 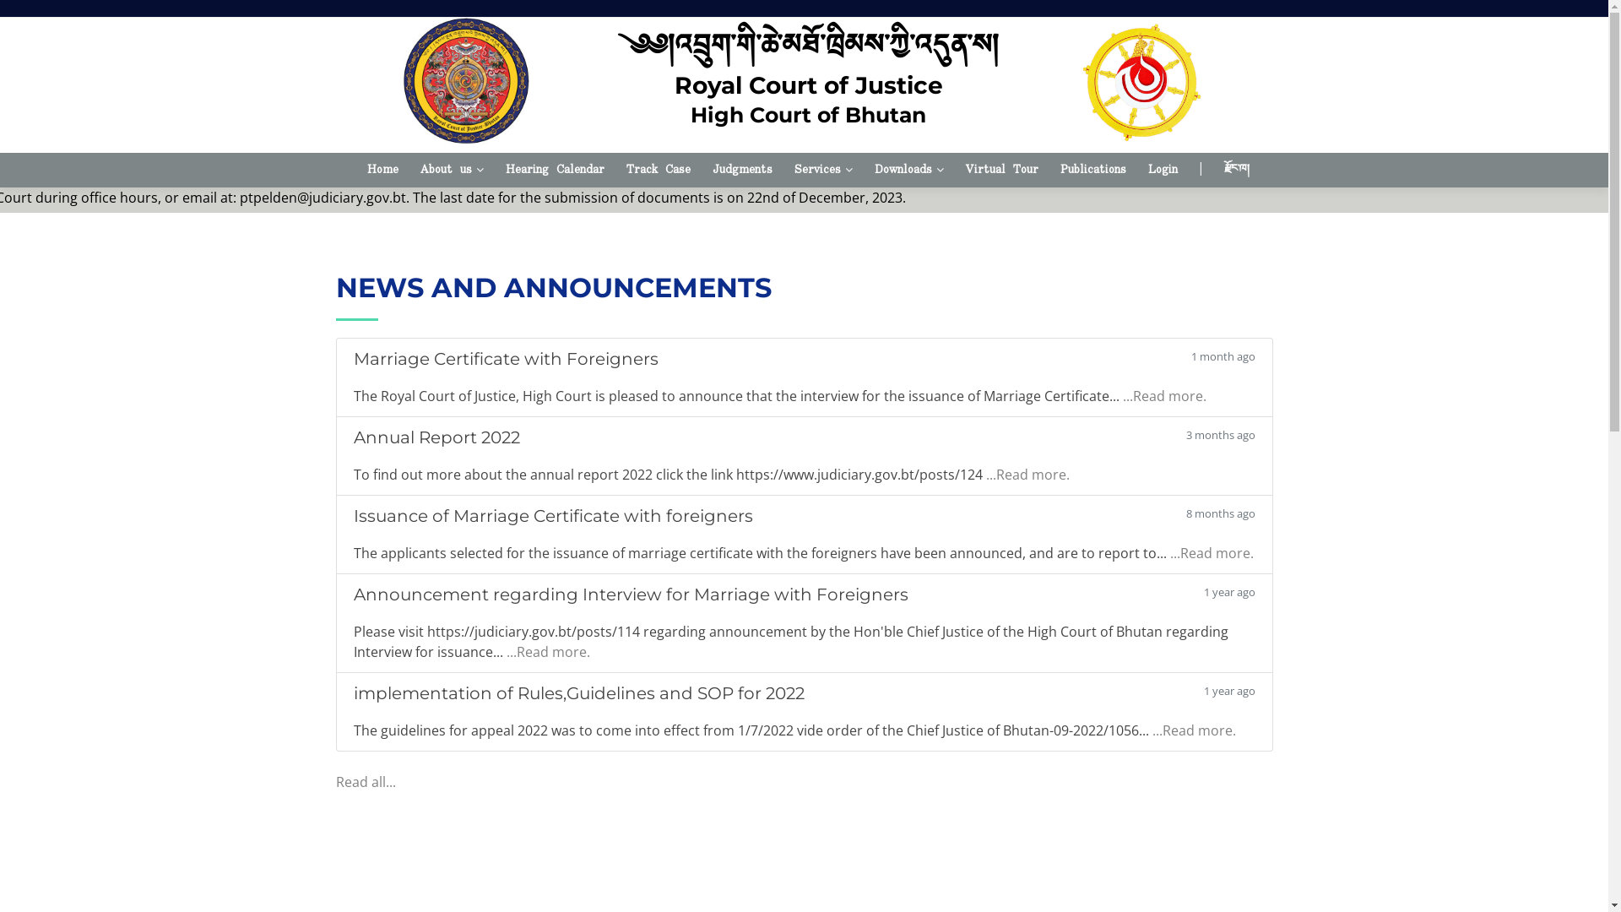 What do you see at coordinates (452, 171) in the screenshot?
I see `About us` at bounding box center [452, 171].